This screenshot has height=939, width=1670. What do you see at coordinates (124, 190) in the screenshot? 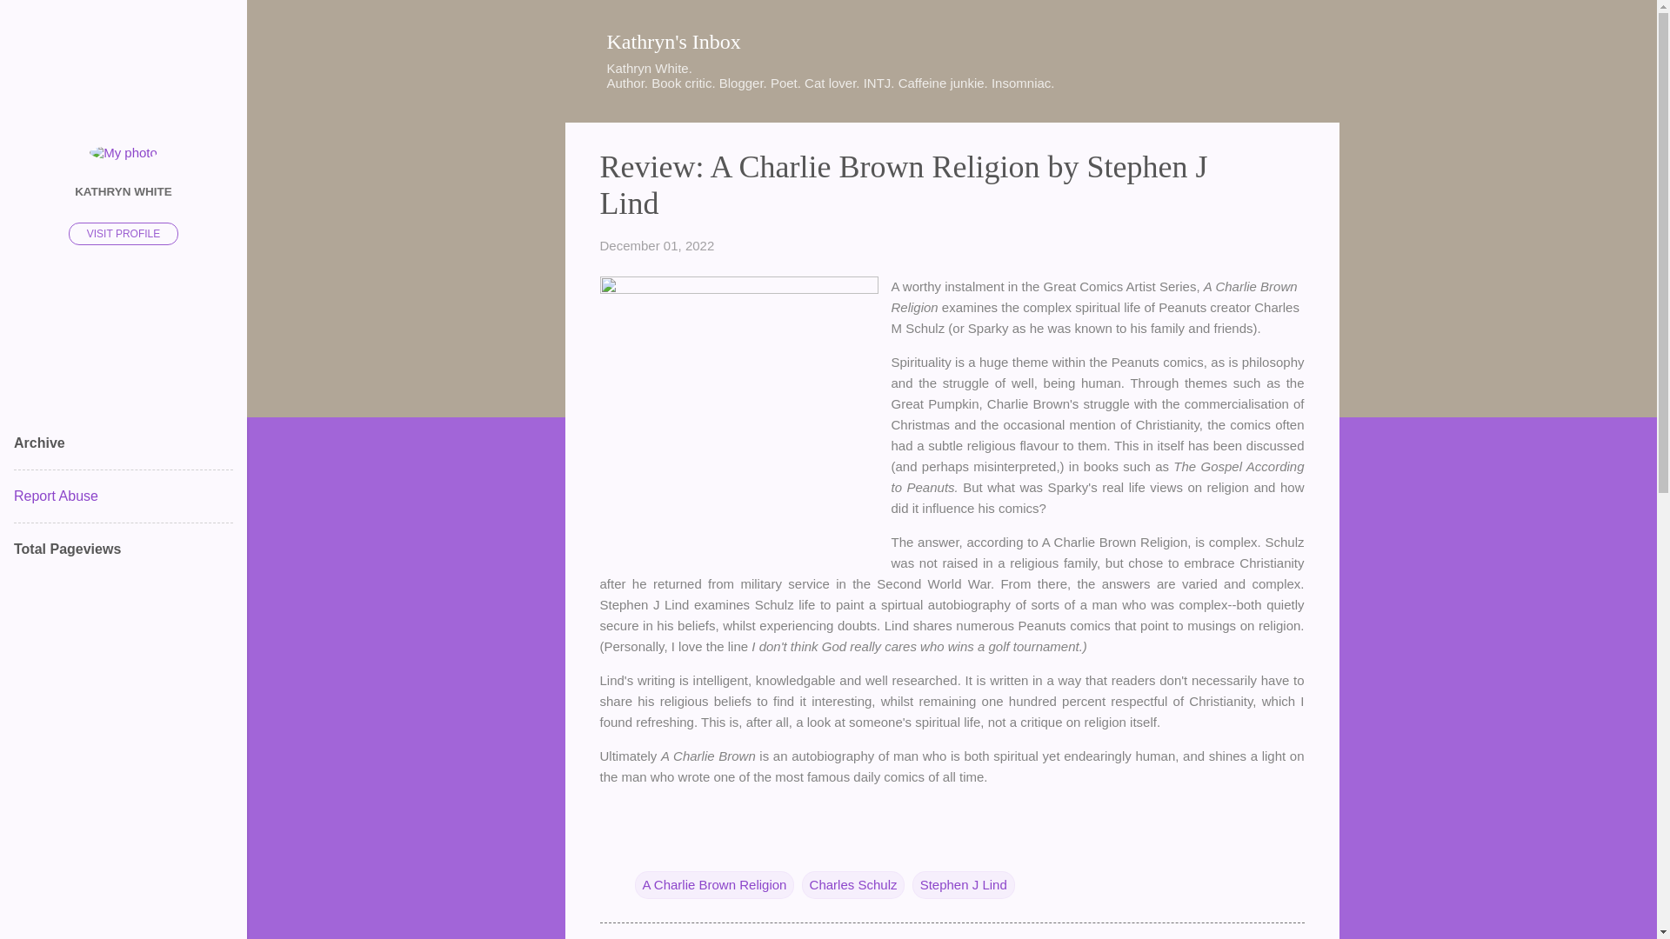
I see `KATHRYN WHITE` at bounding box center [124, 190].